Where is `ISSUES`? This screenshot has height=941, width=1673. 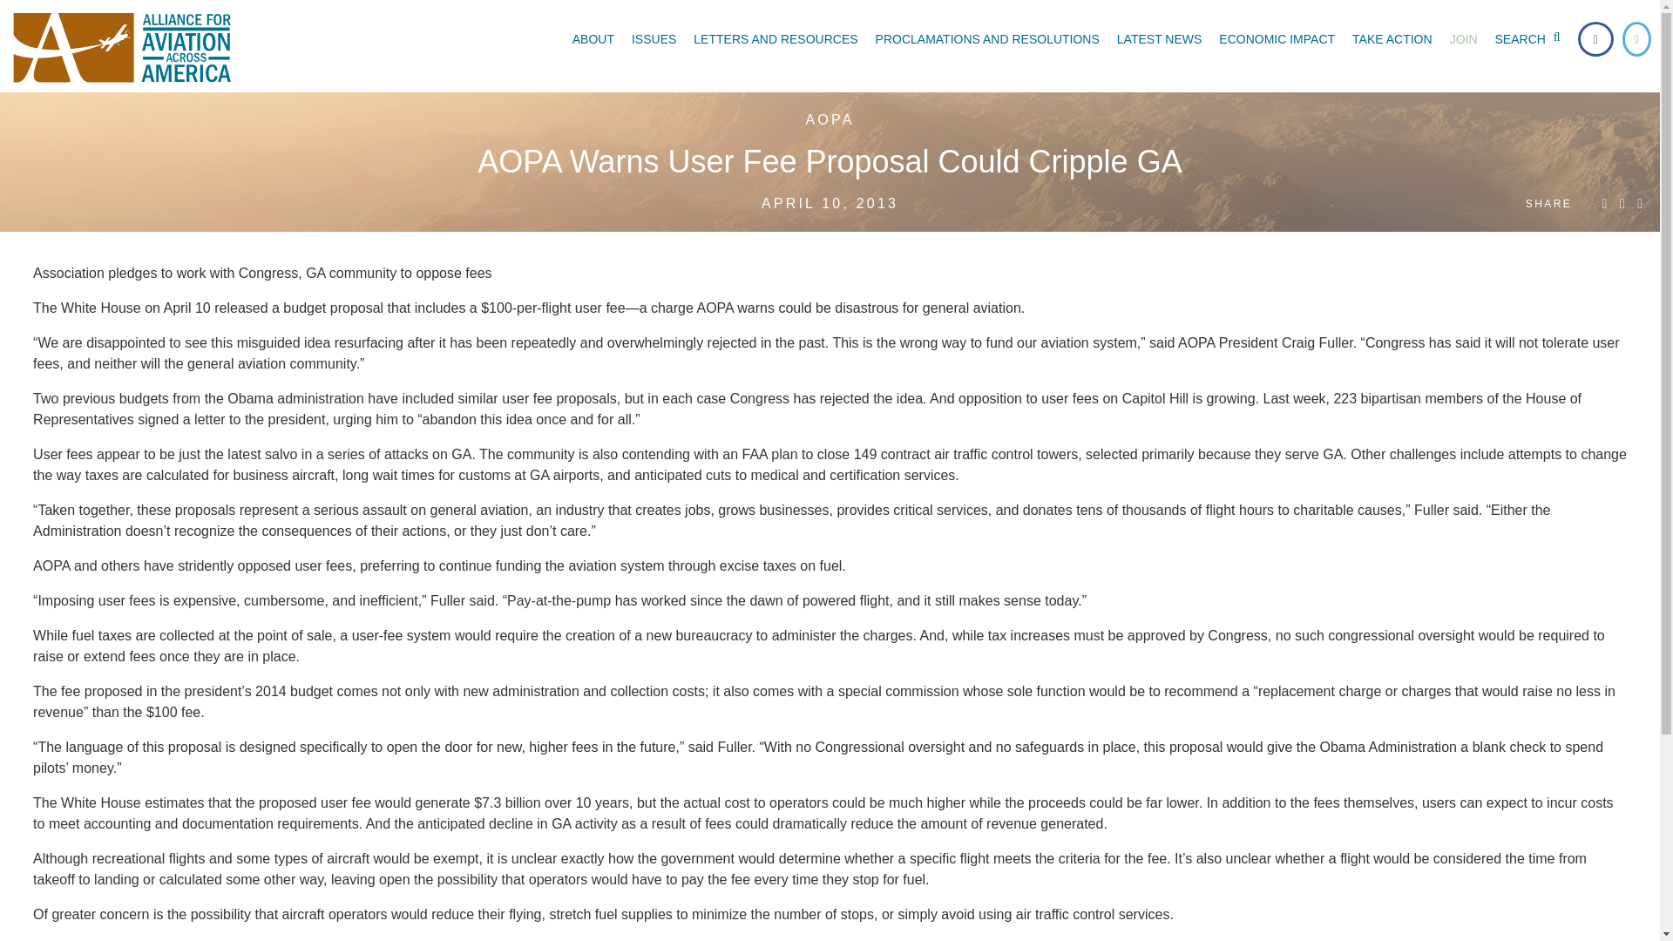
ISSUES is located at coordinates (654, 38).